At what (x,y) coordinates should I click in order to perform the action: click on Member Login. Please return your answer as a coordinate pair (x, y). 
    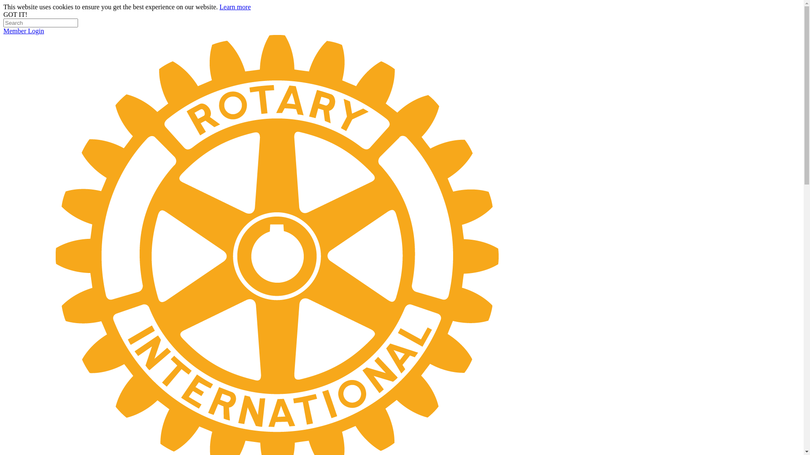
    Looking at the image, I should click on (24, 31).